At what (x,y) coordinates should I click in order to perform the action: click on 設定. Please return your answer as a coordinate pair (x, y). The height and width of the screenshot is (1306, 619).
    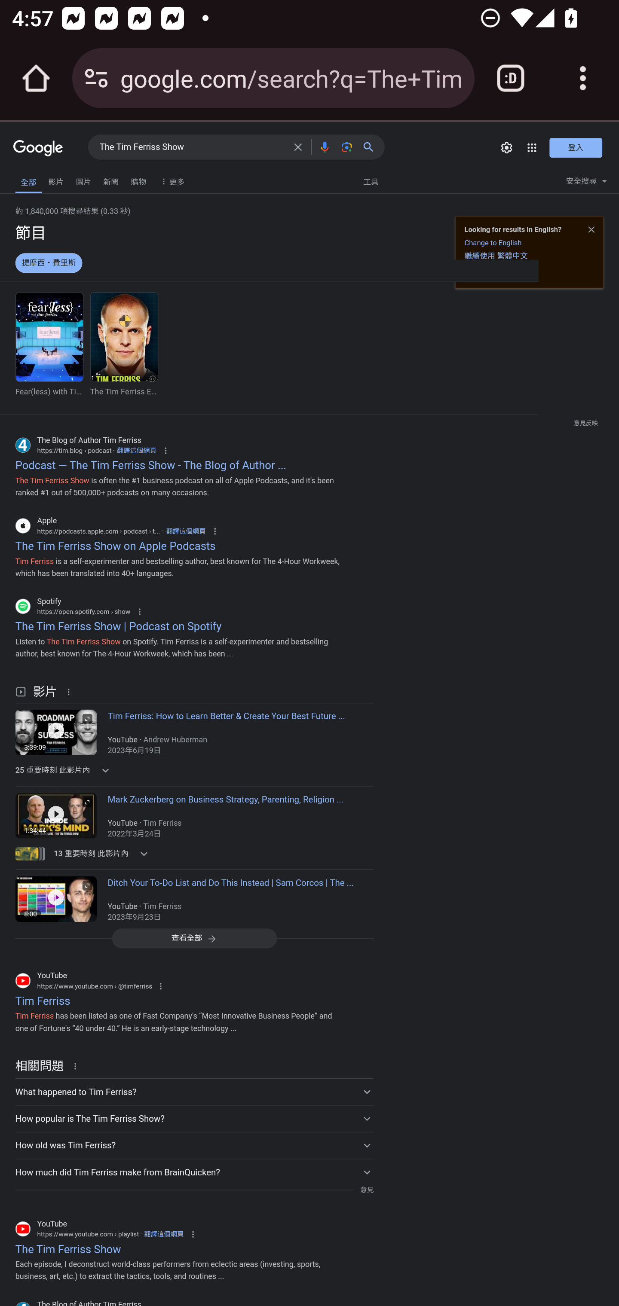
    Looking at the image, I should click on (507, 147).